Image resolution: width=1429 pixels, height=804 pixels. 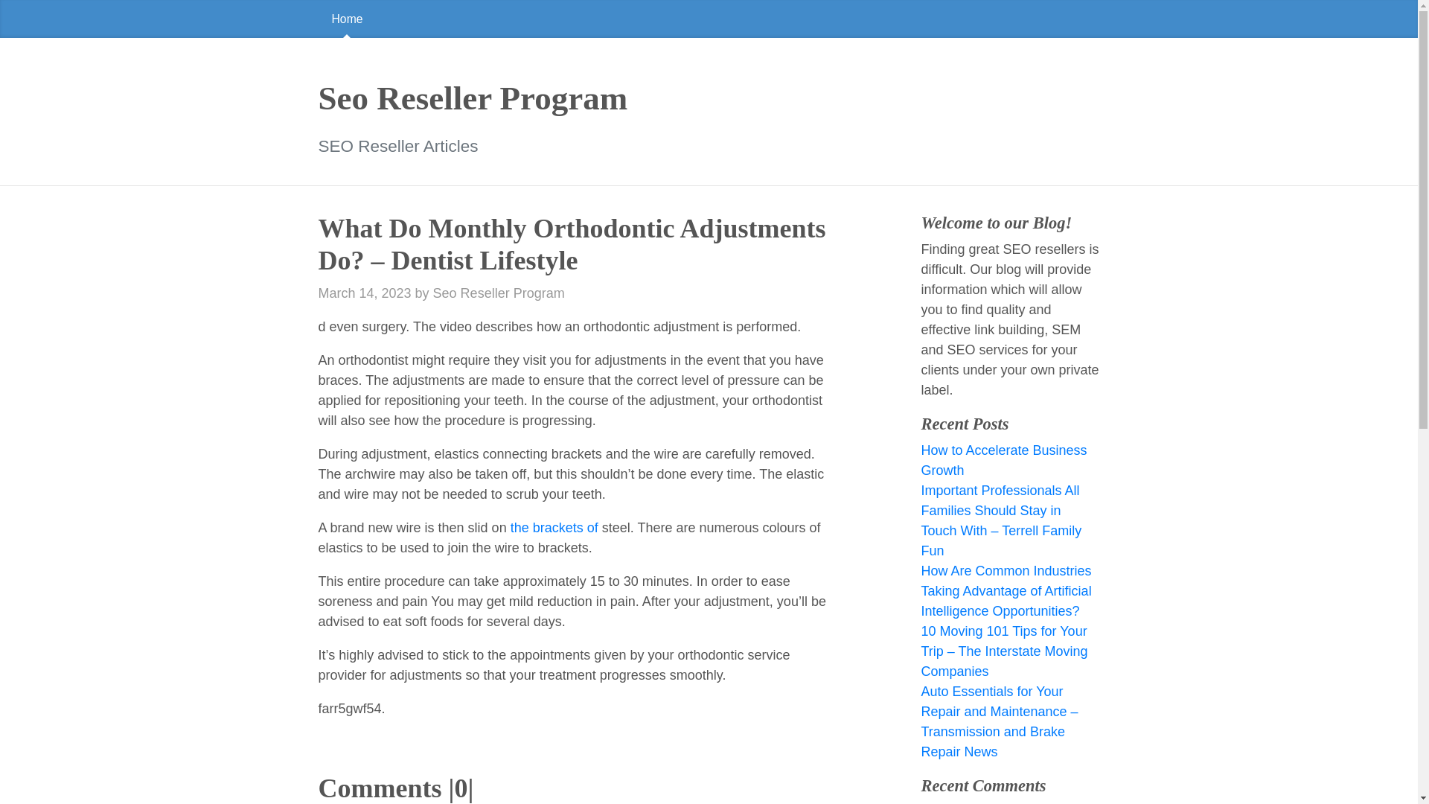 What do you see at coordinates (554, 527) in the screenshot?
I see `the brackets of` at bounding box center [554, 527].